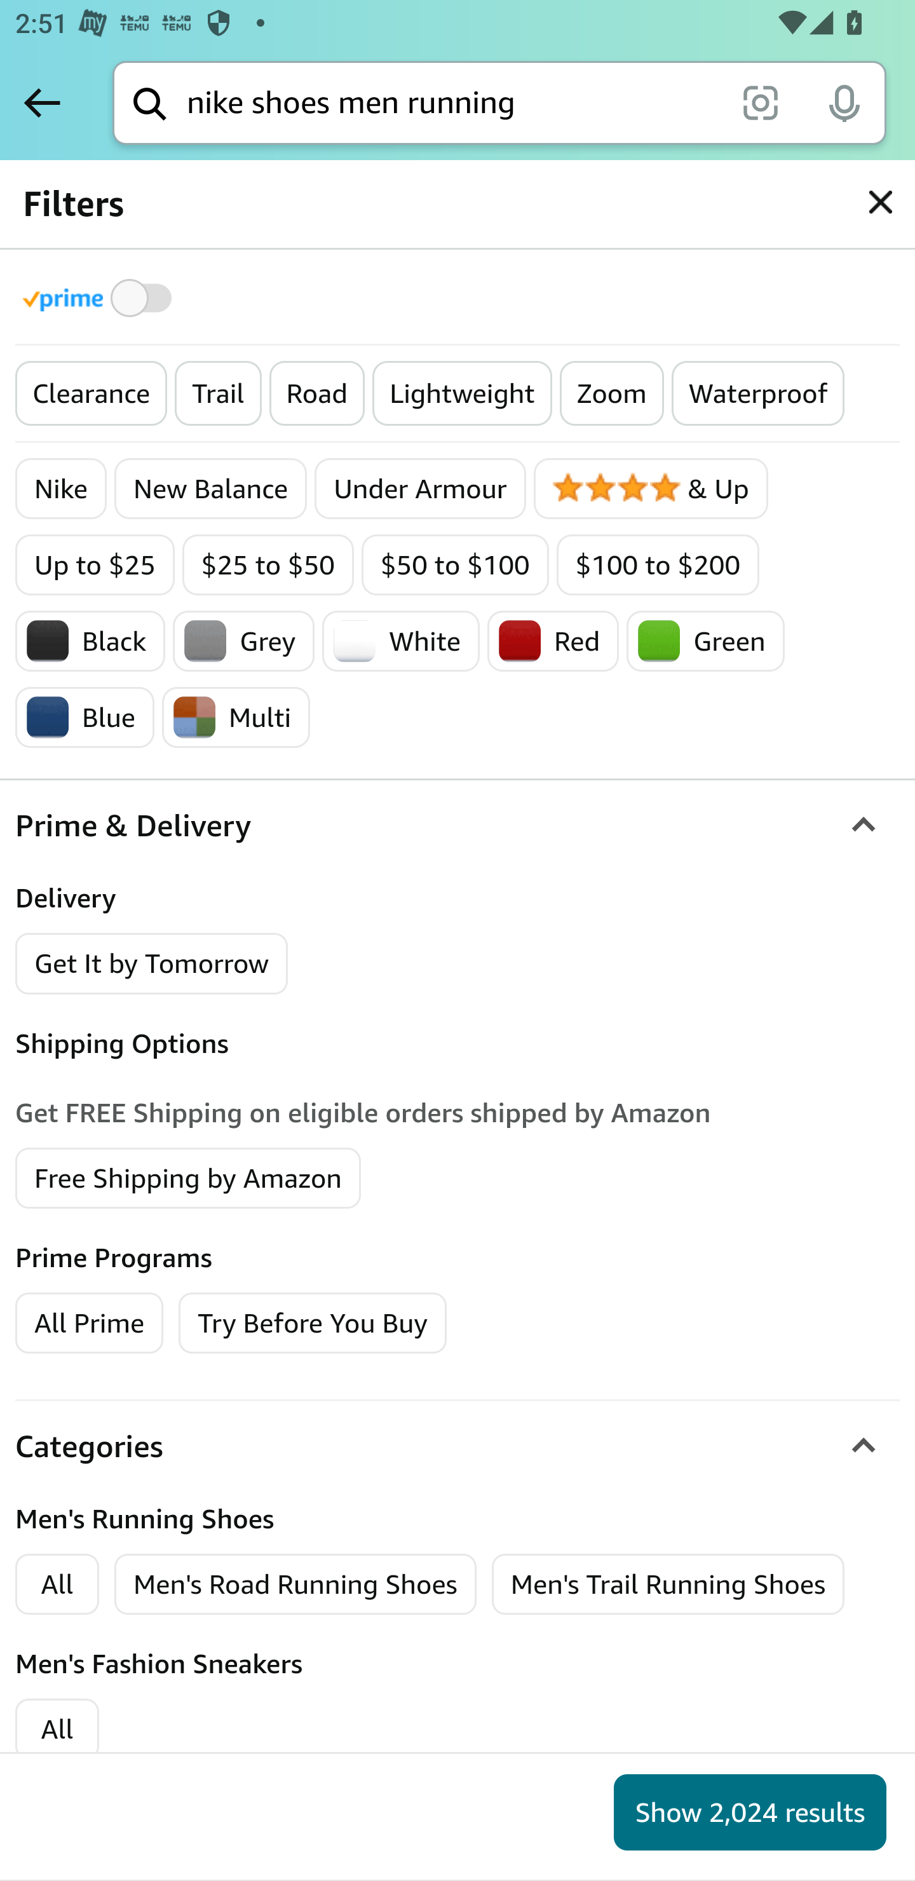  I want to click on Categories, so click(457, 1446).